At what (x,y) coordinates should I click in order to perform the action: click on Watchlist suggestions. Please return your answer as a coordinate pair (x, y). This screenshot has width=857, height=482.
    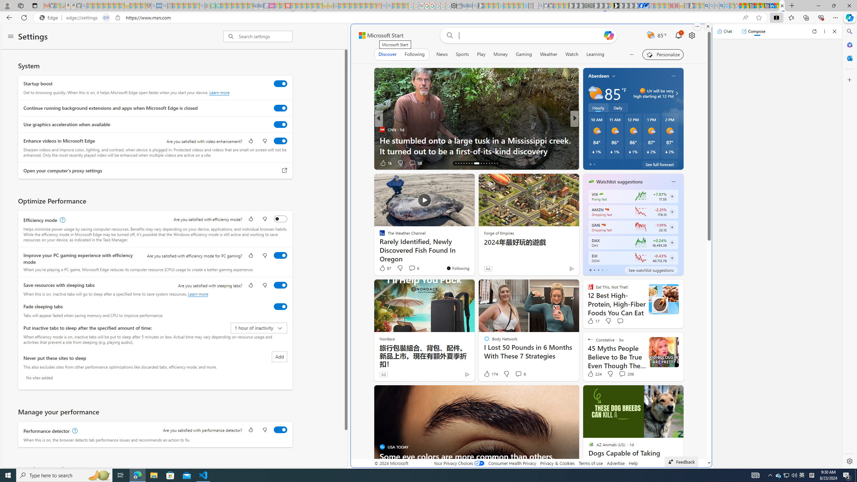
    Looking at the image, I should click on (619, 181).